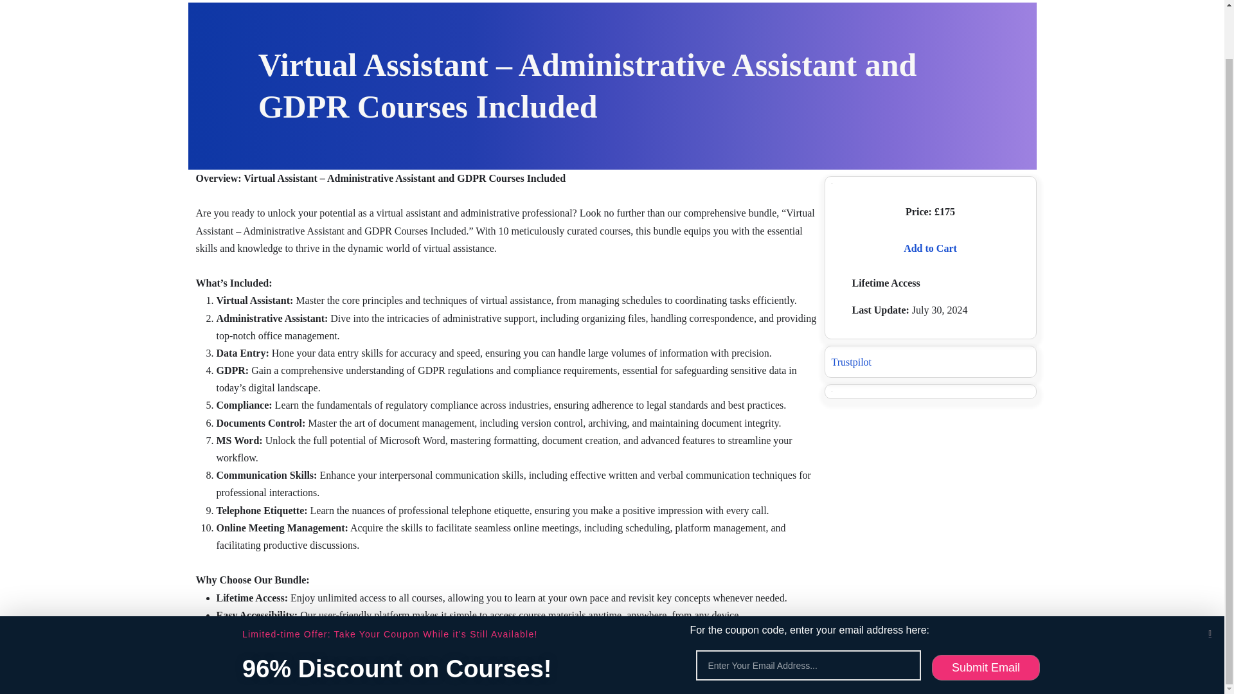  I want to click on Add to Cart, so click(930, 248).